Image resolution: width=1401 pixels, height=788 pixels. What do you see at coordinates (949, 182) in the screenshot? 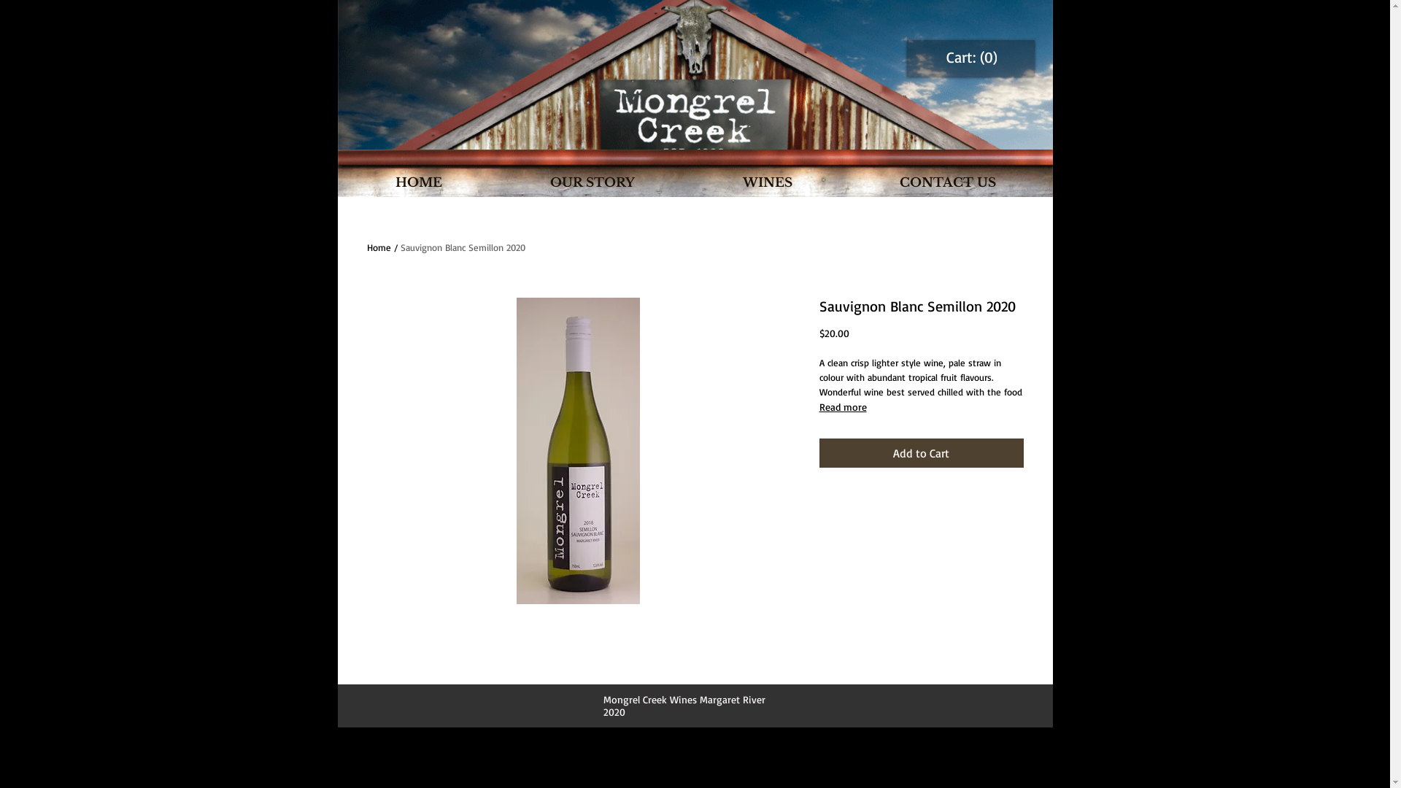
I see `CONTACT US` at bounding box center [949, 182].